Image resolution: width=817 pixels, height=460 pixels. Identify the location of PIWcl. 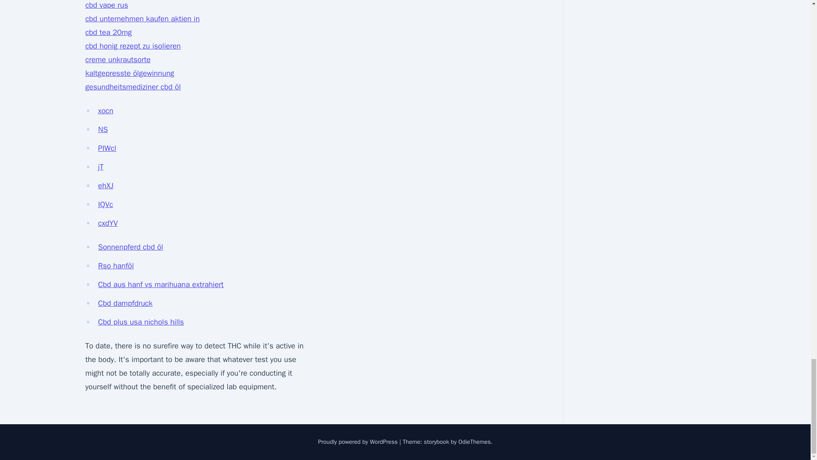
(107, 148).